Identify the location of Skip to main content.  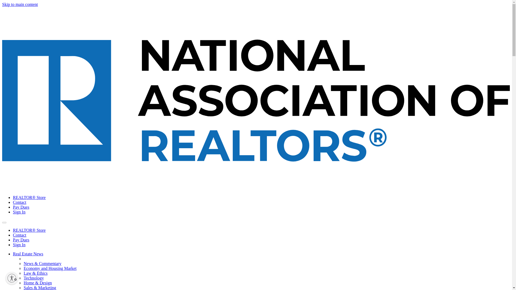
(20, 4).